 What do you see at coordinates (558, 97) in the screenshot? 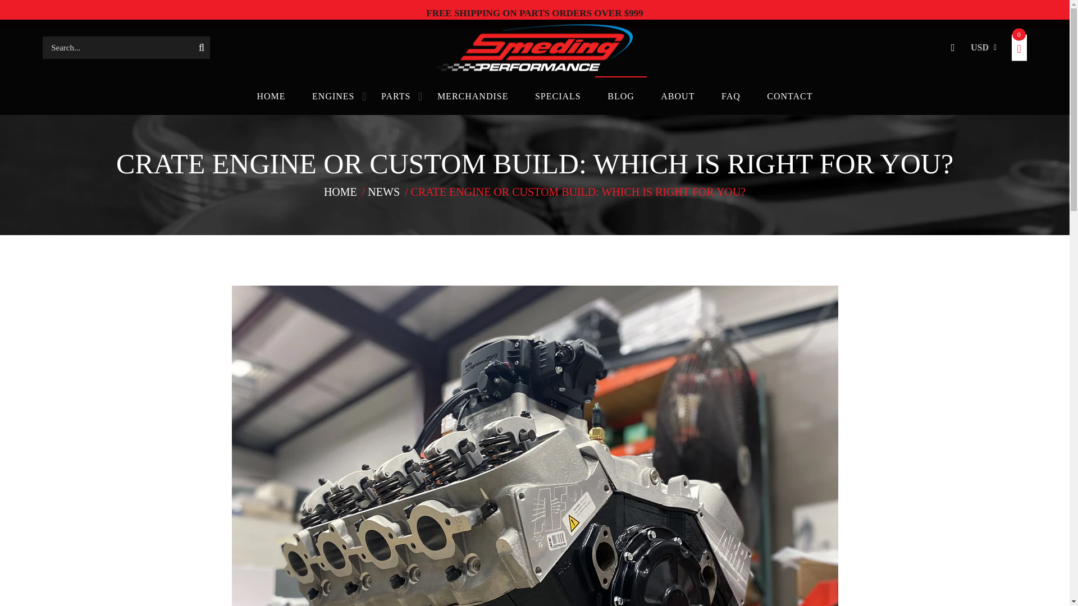
I see `SPECIALS` at bounding box center [558, 97].